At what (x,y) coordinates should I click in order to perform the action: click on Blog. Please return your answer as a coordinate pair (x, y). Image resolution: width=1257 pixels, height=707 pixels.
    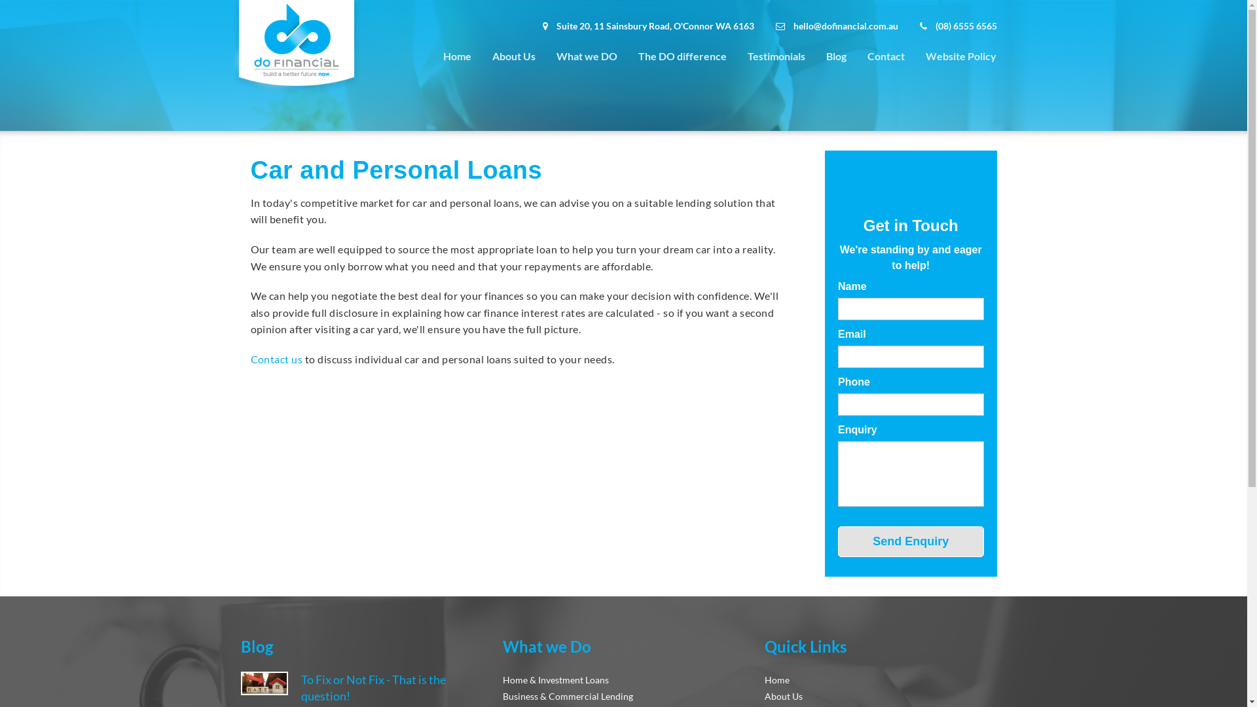
    Looking at the image, I should click on (837, 56).